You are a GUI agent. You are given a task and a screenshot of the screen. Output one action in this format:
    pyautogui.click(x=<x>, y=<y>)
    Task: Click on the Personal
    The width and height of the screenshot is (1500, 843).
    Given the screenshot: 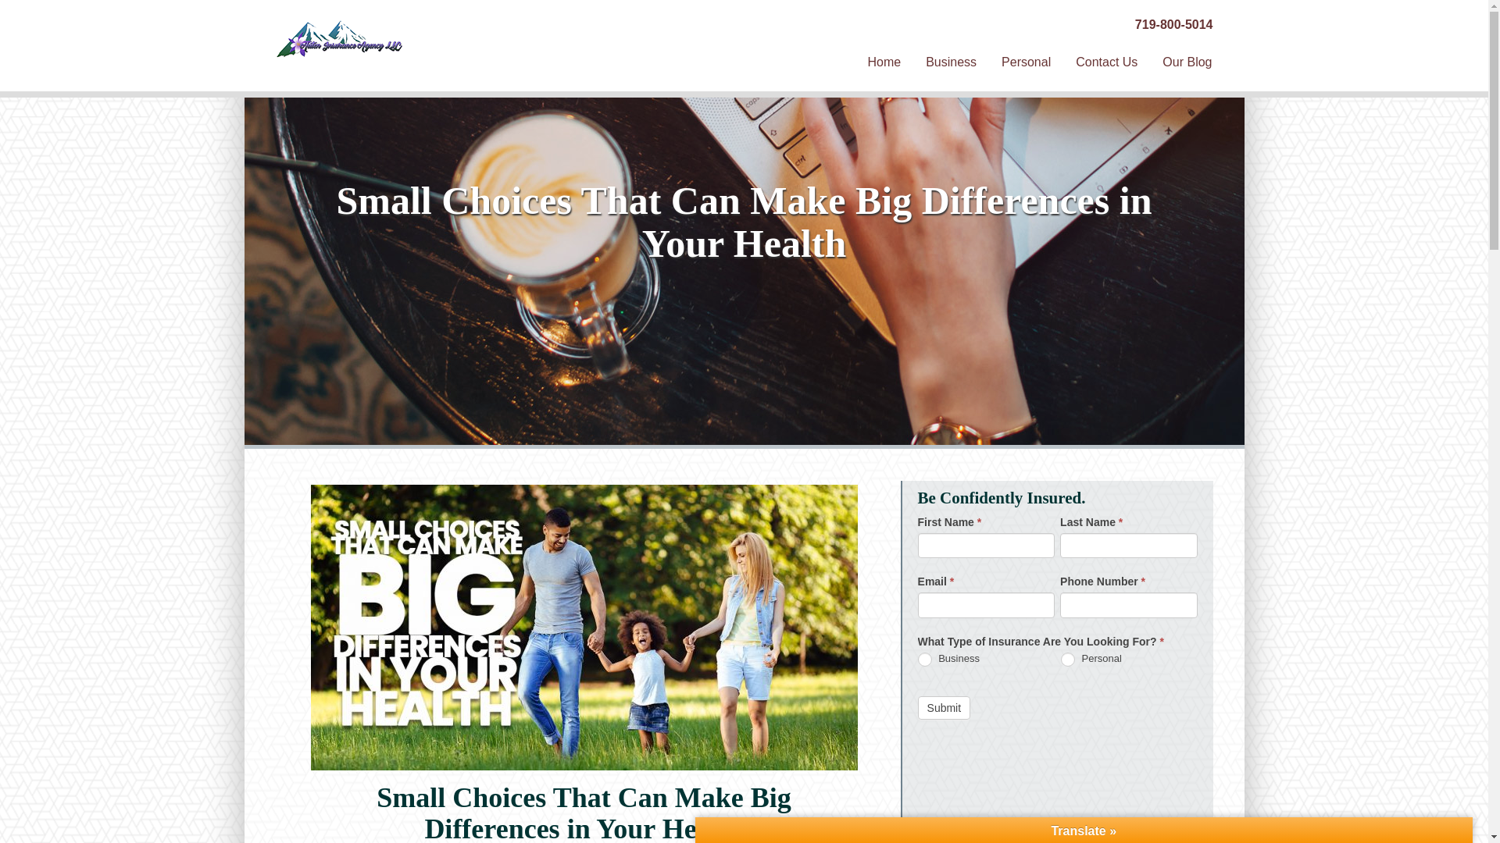 What is the action you would take?
    pyautogui.click(x=1026, y=62)
    